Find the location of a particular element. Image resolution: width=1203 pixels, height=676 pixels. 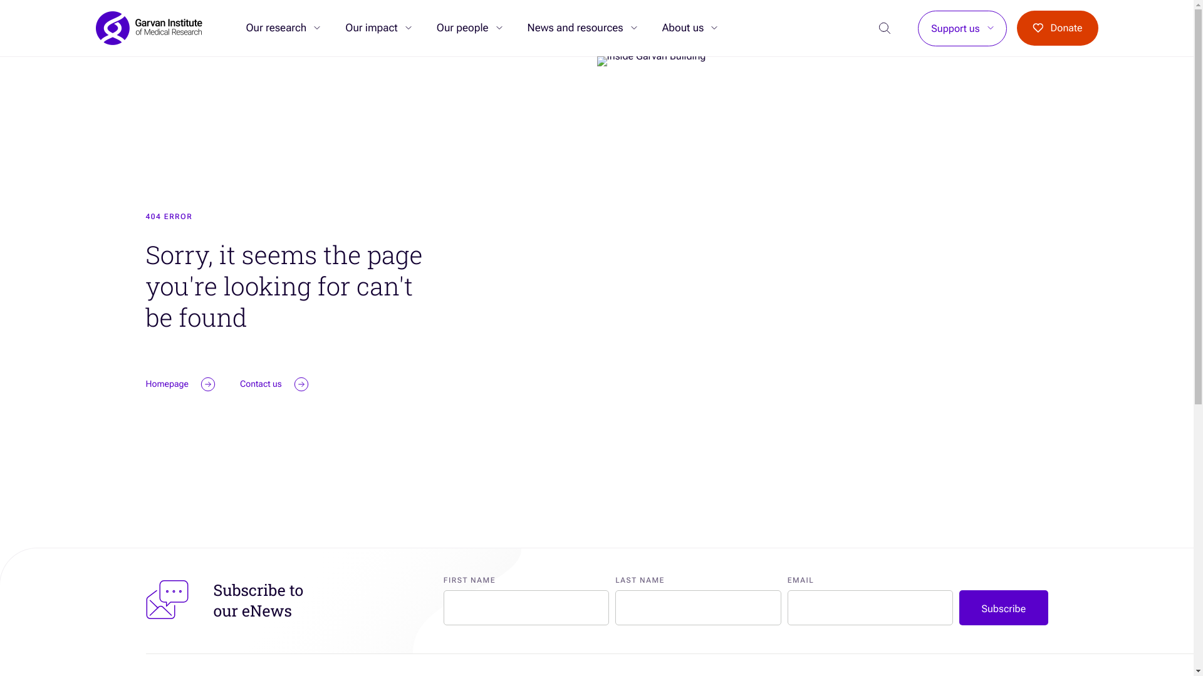

Donate is located at coordinates (1058, 28).